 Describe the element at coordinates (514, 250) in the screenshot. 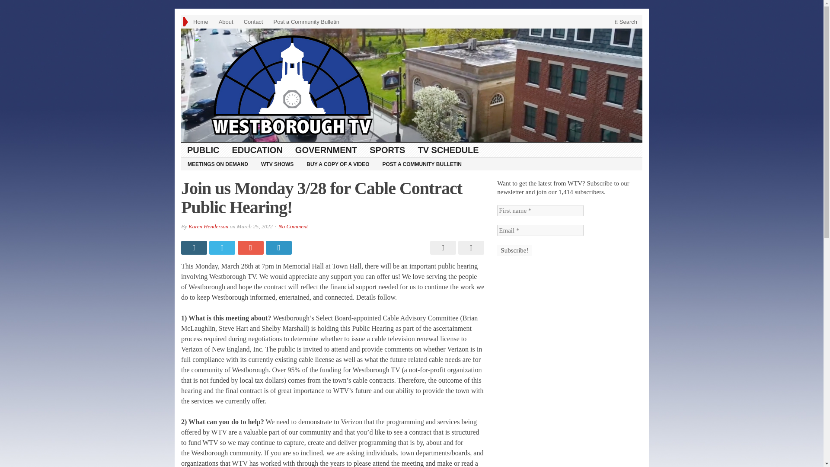

I see `Subscribe!` at that location.